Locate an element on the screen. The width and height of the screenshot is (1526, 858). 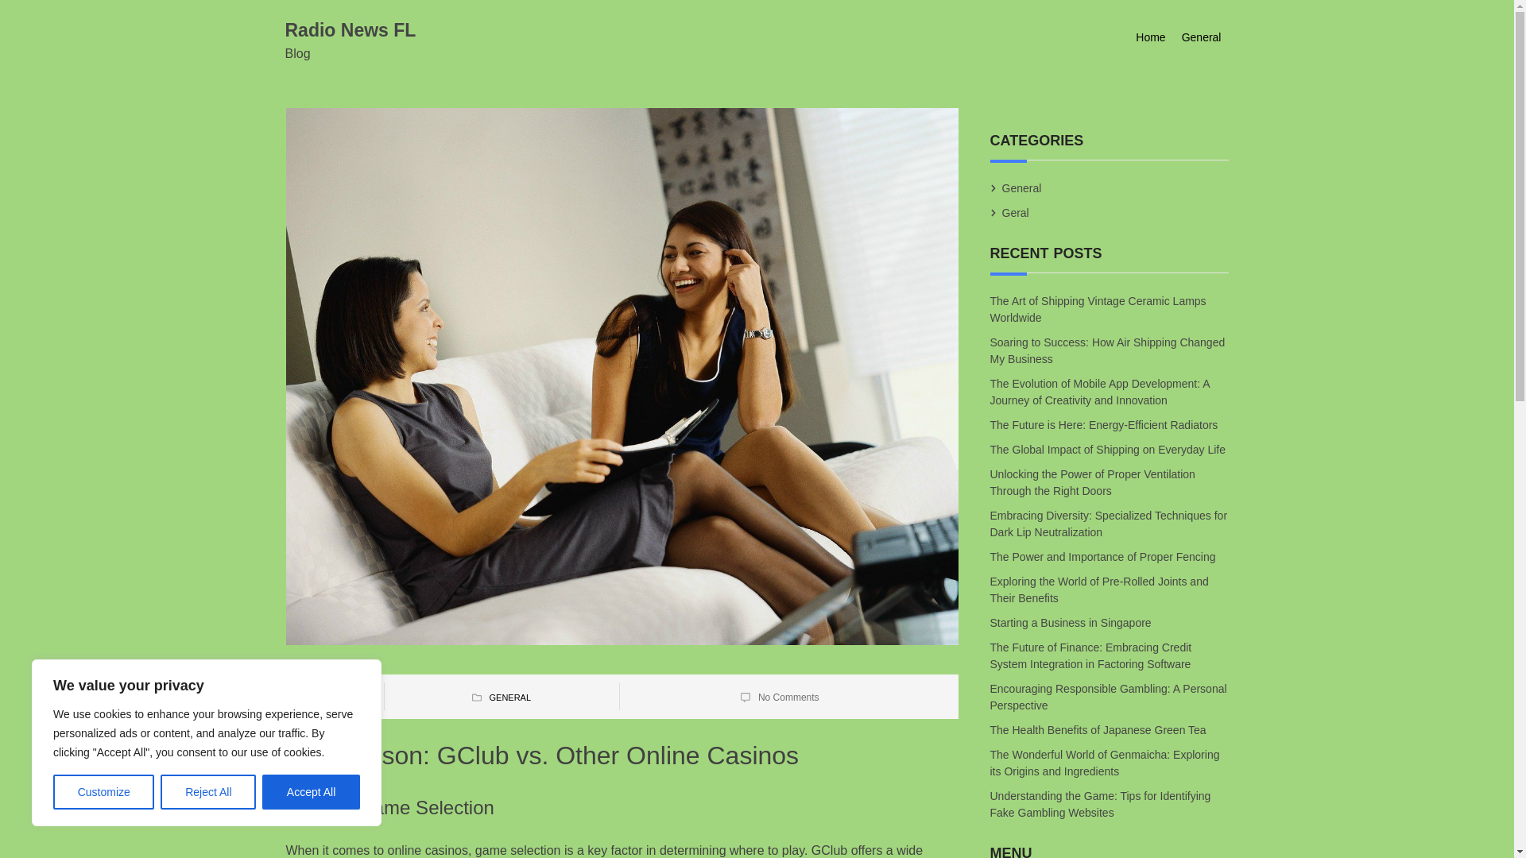
General is located at coordinates (1202, 37).